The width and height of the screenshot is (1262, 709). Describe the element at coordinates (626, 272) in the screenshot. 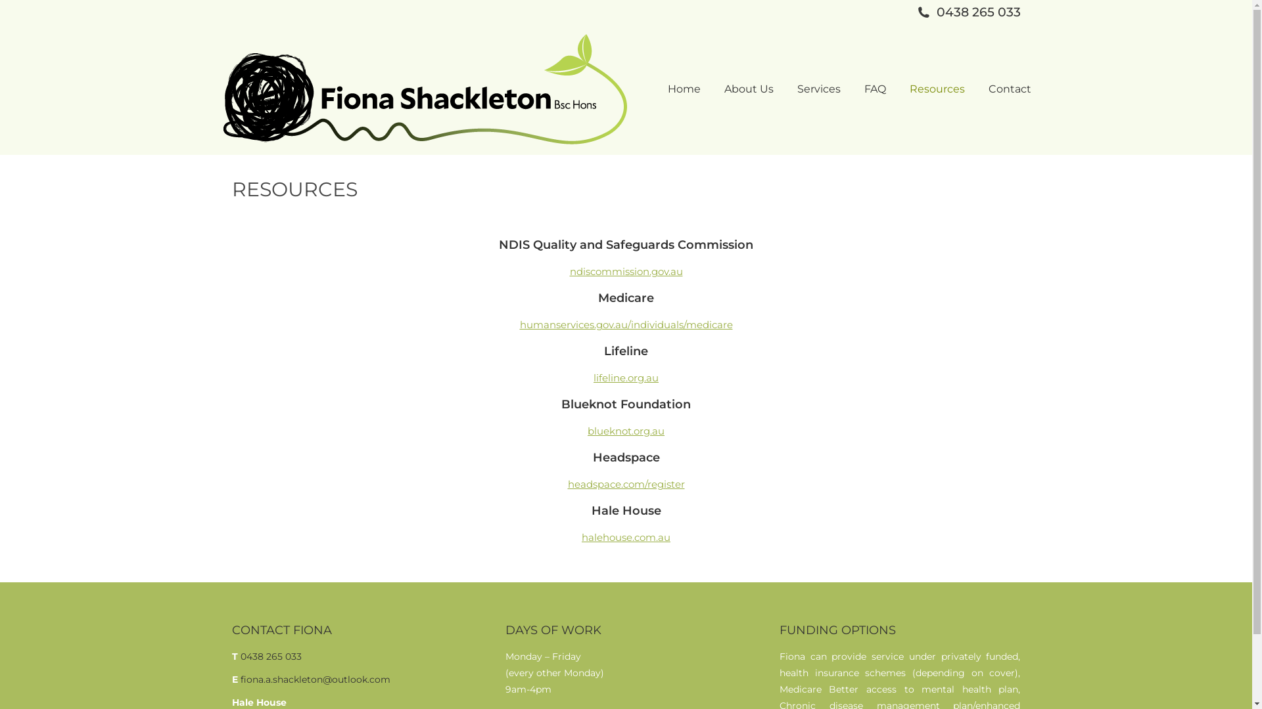

I see `ndiscommission.gov.au` at that location.